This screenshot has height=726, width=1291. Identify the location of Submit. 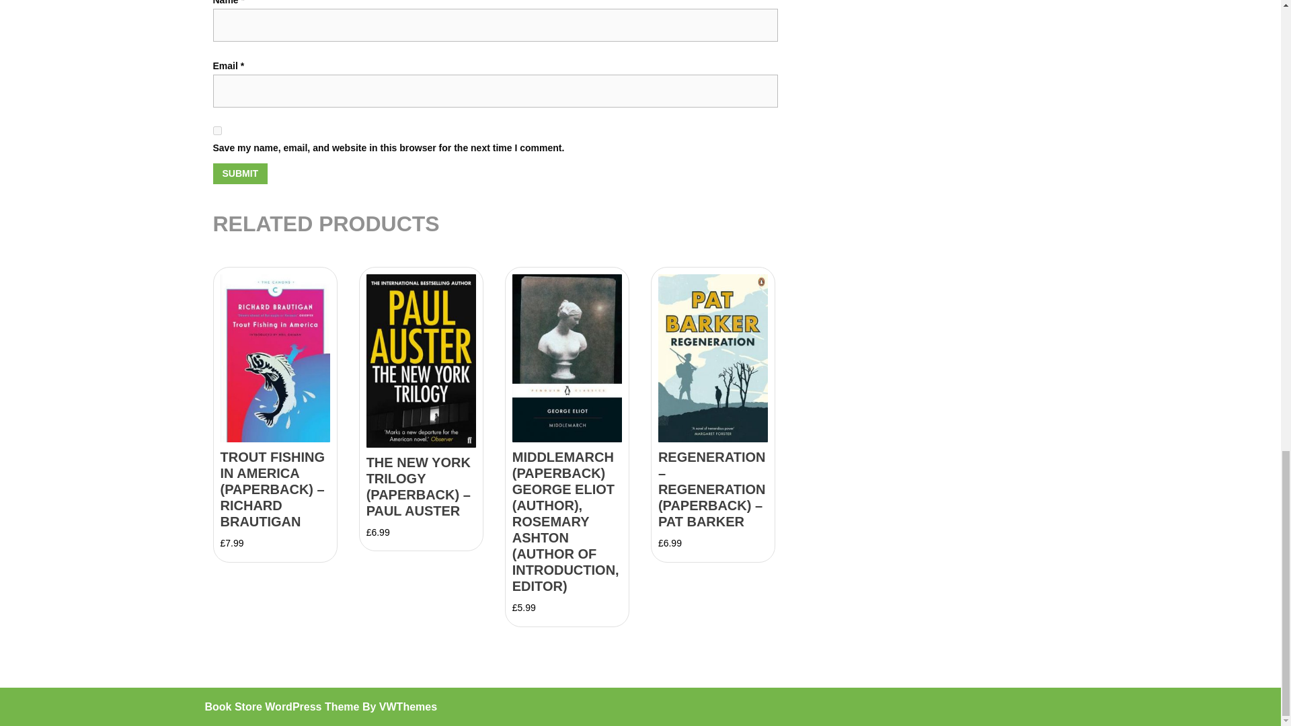
(239, 173).